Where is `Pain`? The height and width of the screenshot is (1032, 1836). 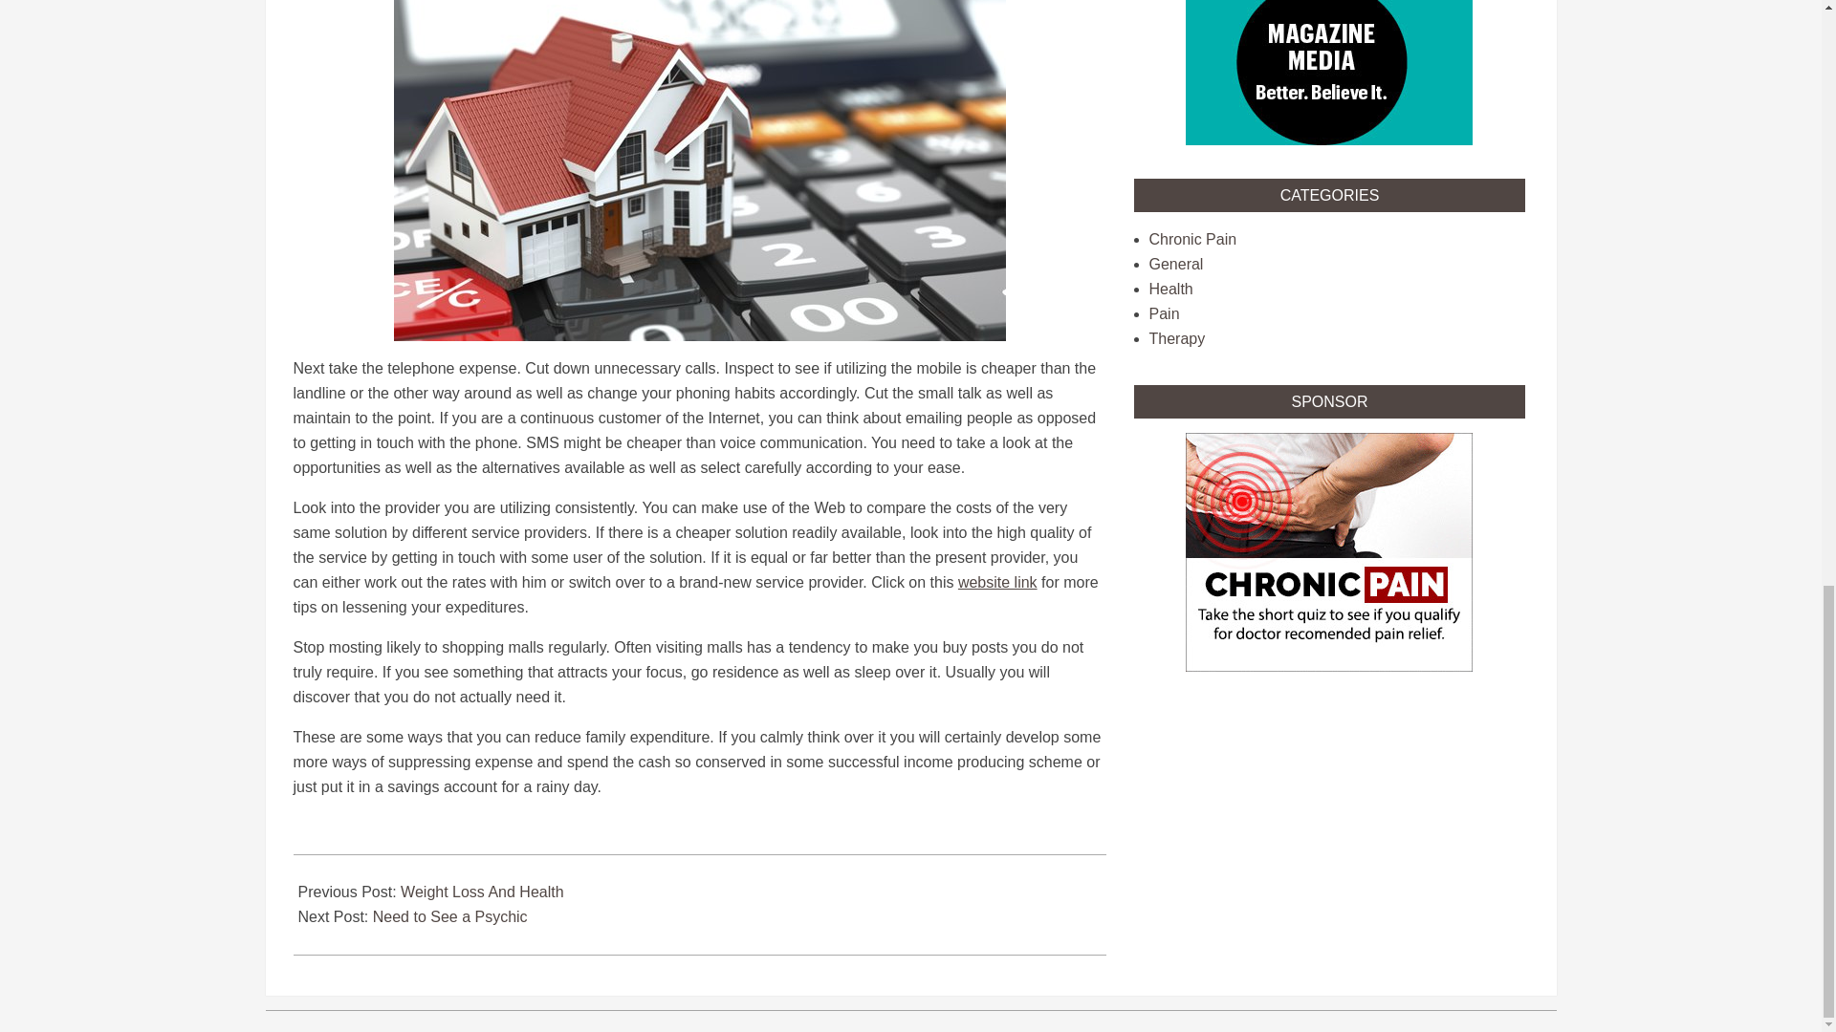 Pain is located at coordinates (1165, 313).